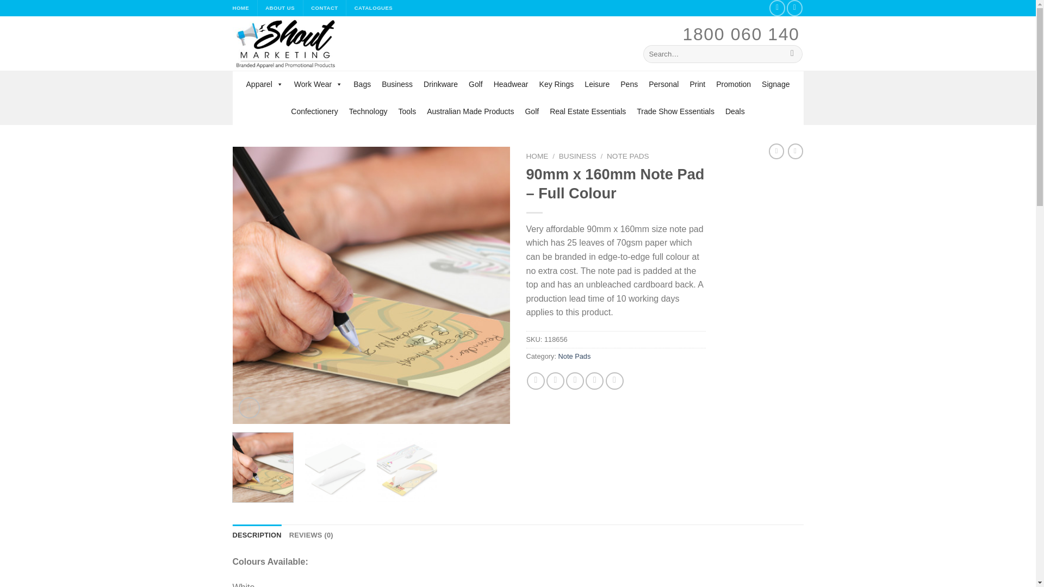  I want to click on Print, so click(697, 84).